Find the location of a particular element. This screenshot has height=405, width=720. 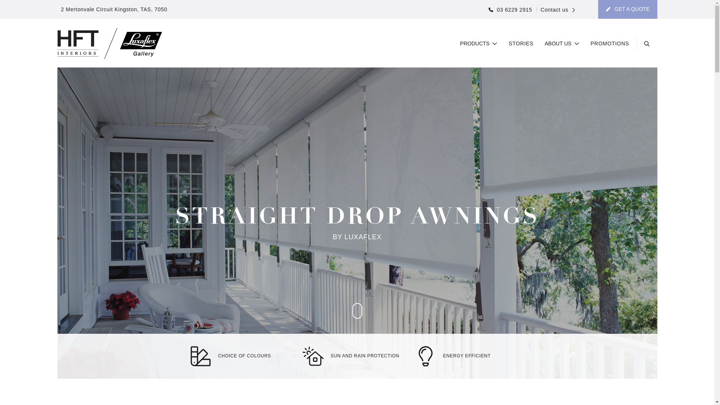

03 6229 2915 is located at coordinates (510, 10).